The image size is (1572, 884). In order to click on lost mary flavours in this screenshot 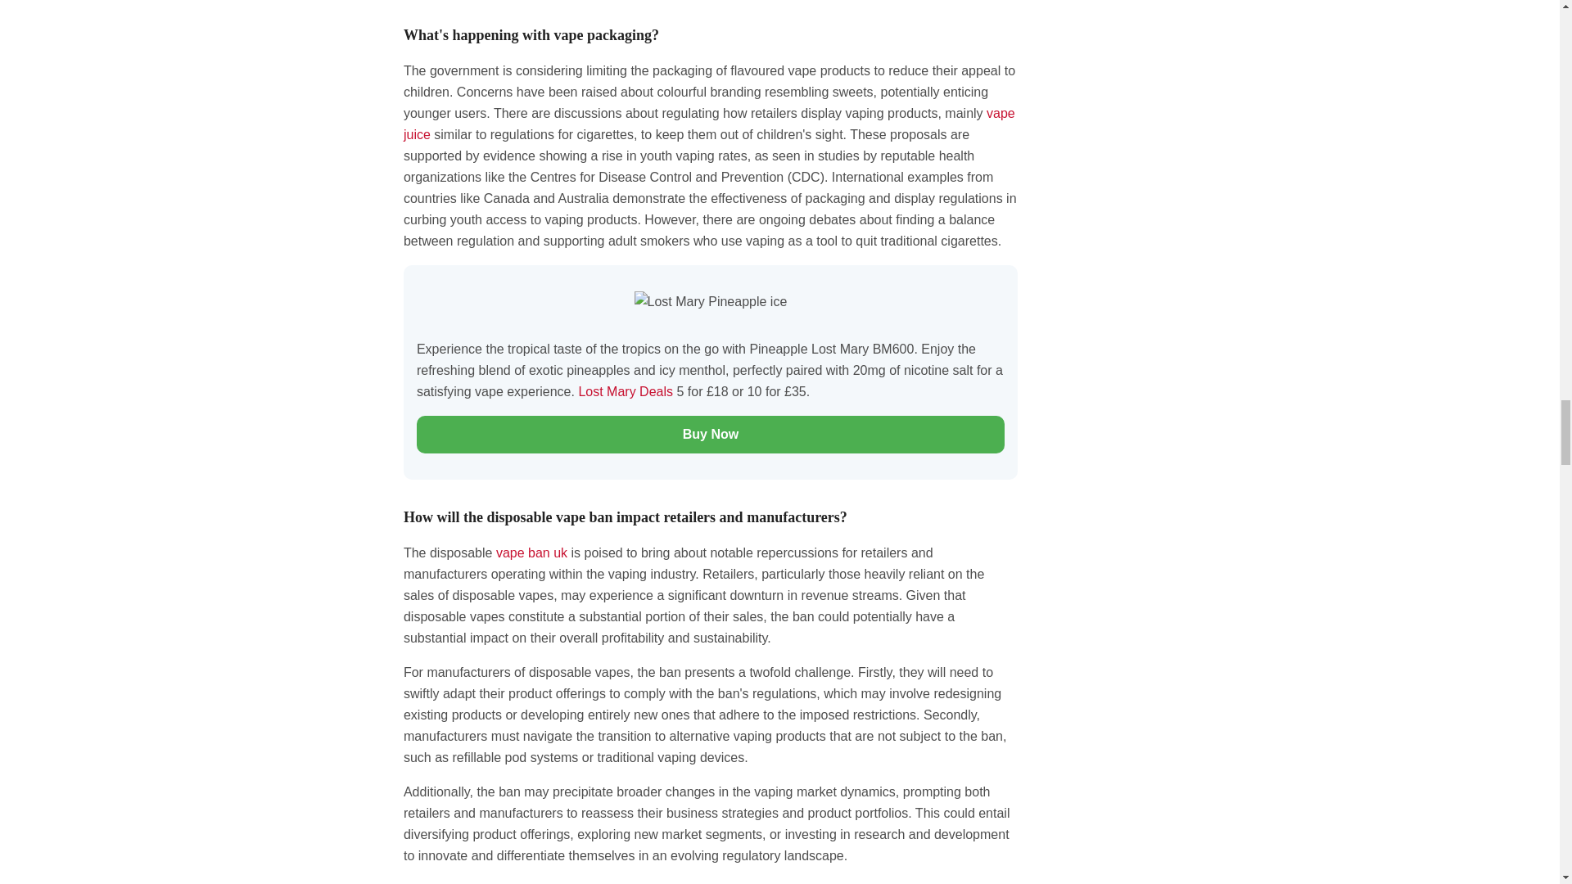, I will do `click(627, 391)`.